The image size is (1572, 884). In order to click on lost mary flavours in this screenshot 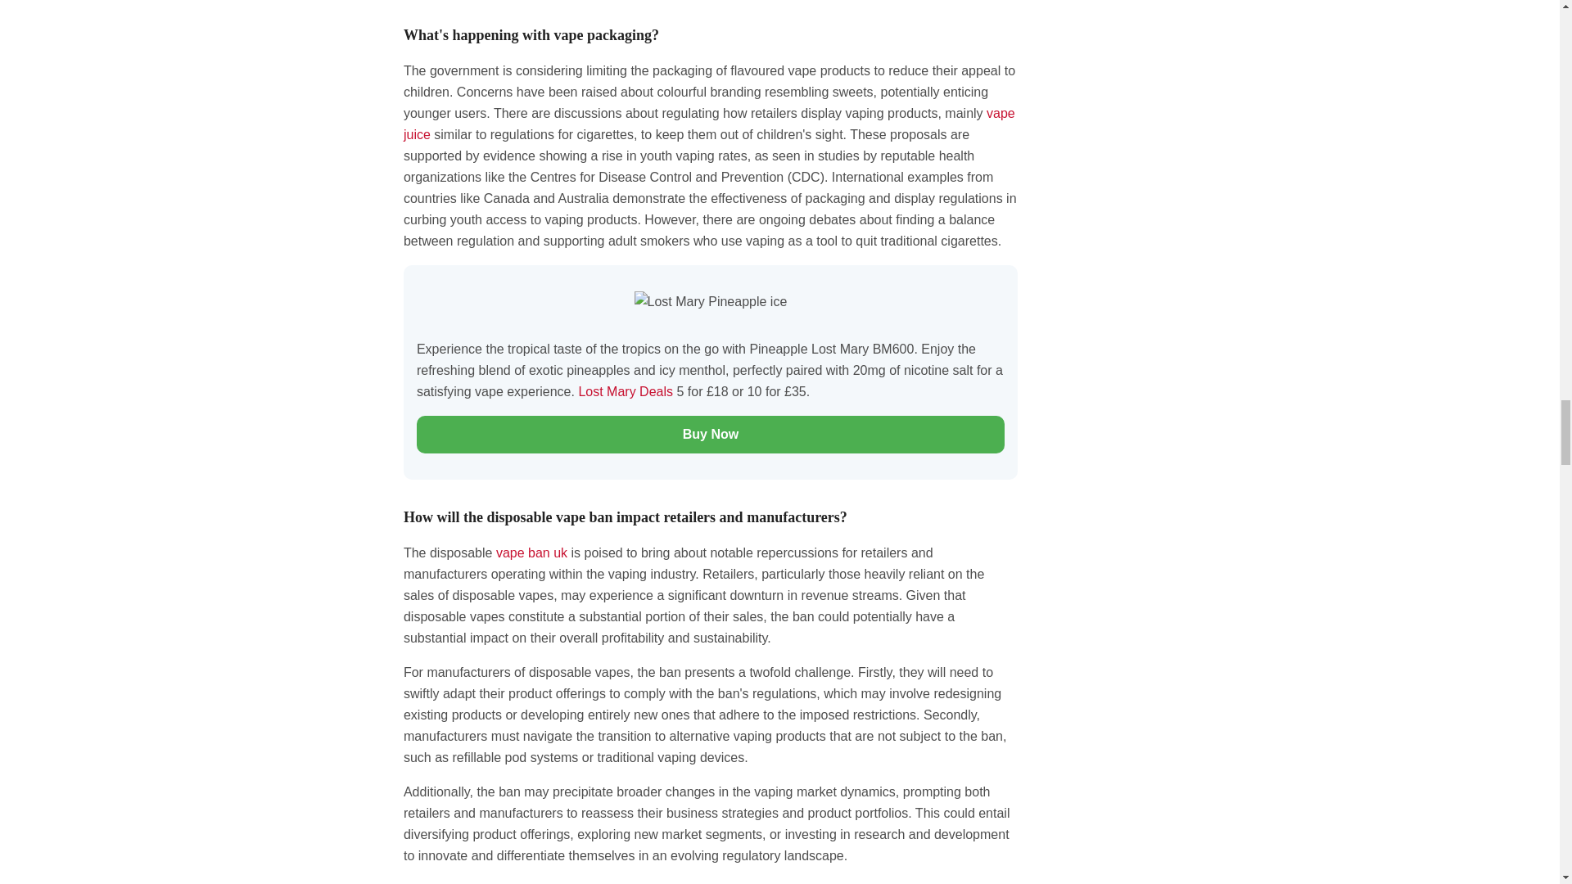, I will do `click(627, 391)`.